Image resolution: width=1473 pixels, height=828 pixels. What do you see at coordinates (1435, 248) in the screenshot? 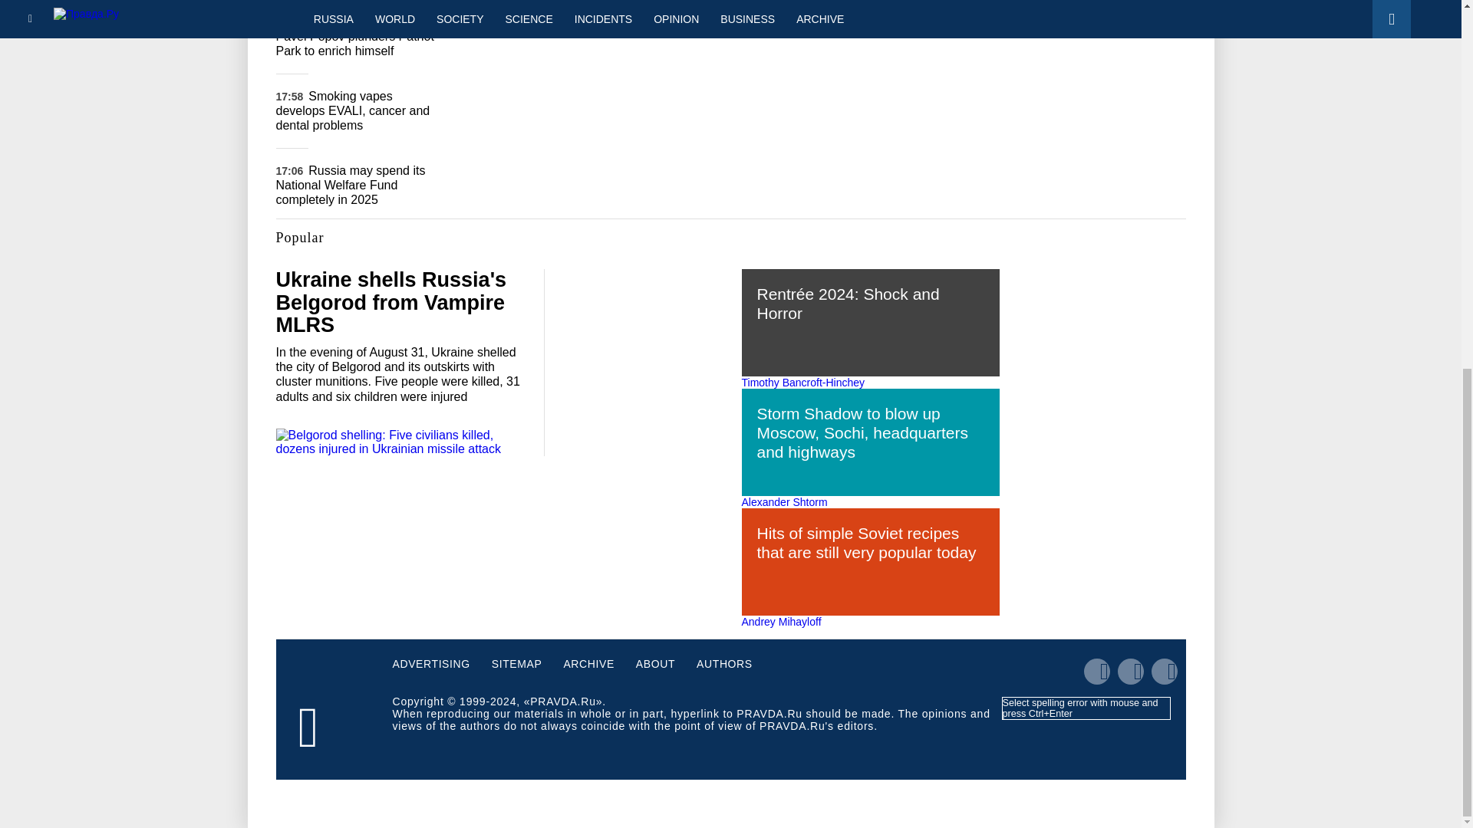
I see `Back to top` at bounding box center [1435, 248].